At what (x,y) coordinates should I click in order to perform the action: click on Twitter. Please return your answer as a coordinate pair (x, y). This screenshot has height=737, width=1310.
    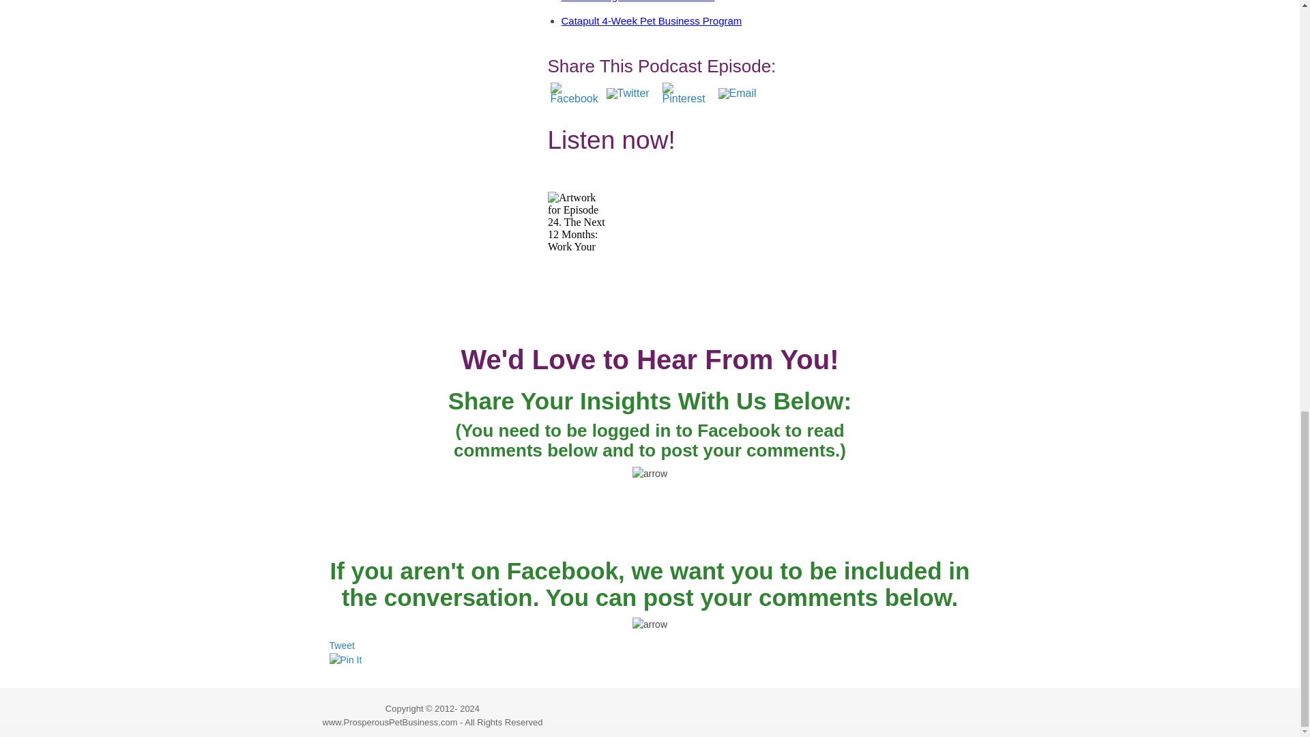
    Looking at the image, I should click on (630, 94).